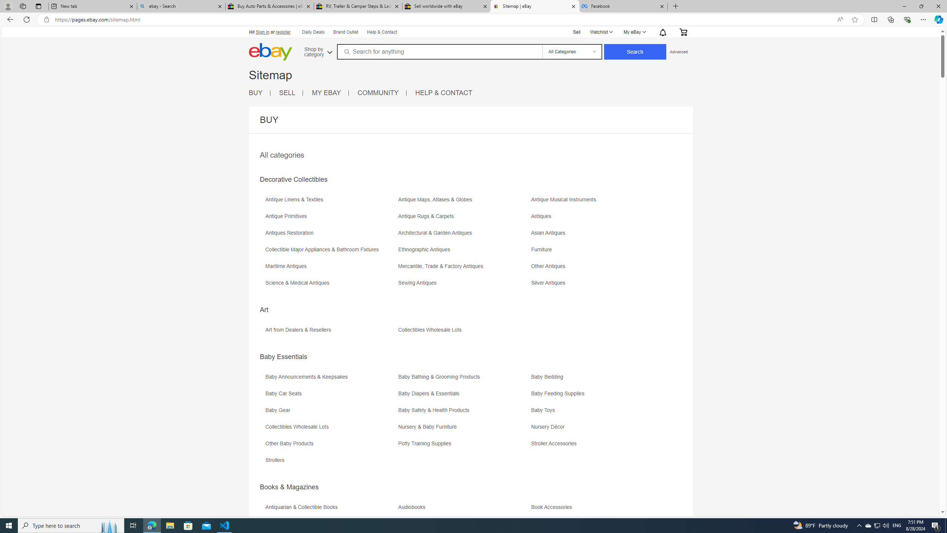 The height and width of the screenshot is (533, 947). Describe the element at coordinates (464, 379) in the screenshot. I see `Baby Bathing & Grooming Products` at that location.